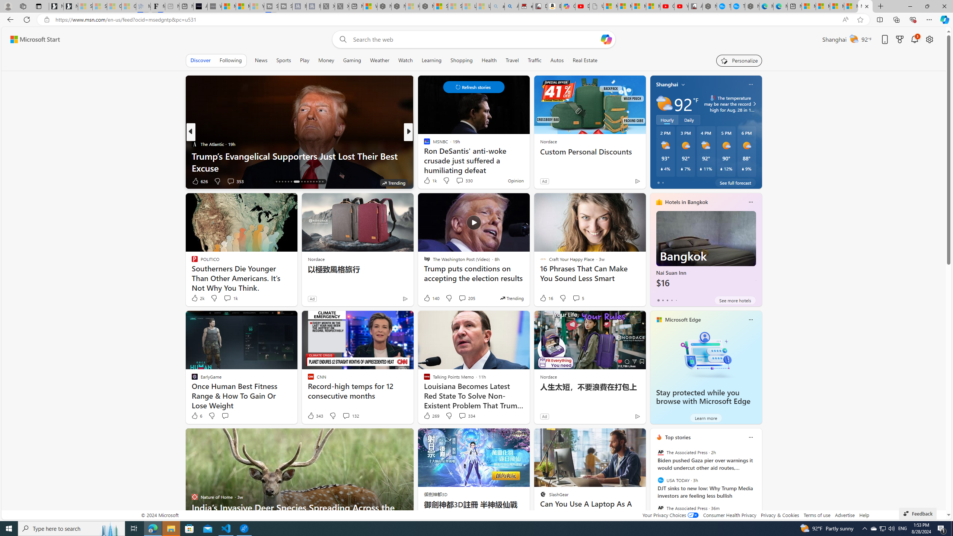 The height and width of the screenshot is (536, 953). I want to click on App bar, so click(476, 20).